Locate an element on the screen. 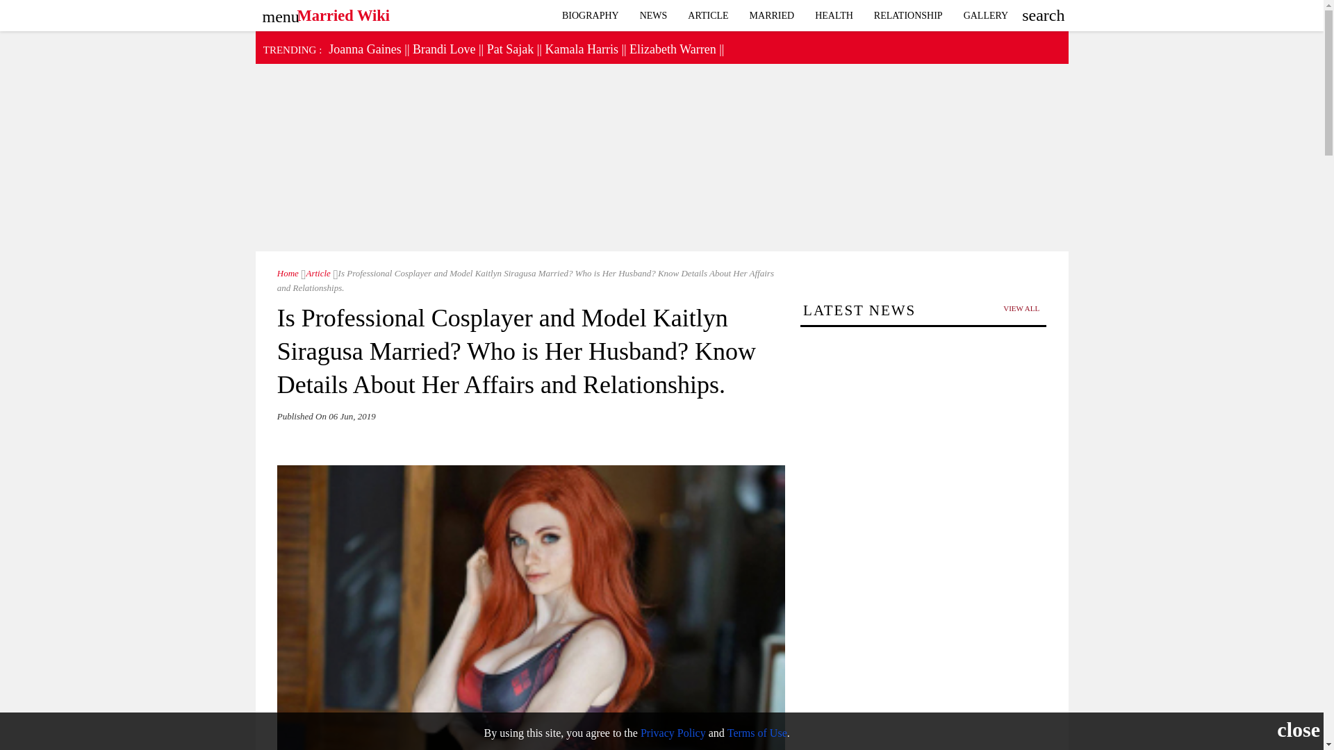  Joanna Gaines is located at coordinates (364, 49).